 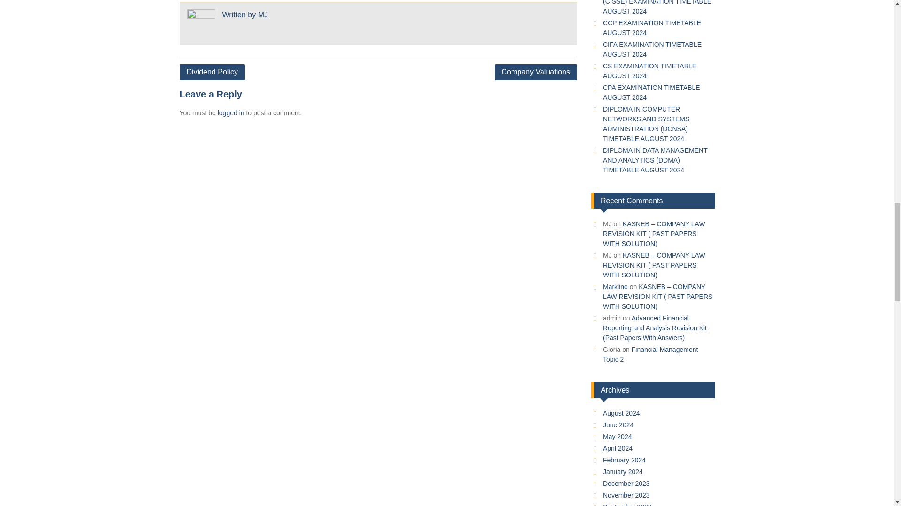 I want to click on logged in, so click(x=231, y=113).